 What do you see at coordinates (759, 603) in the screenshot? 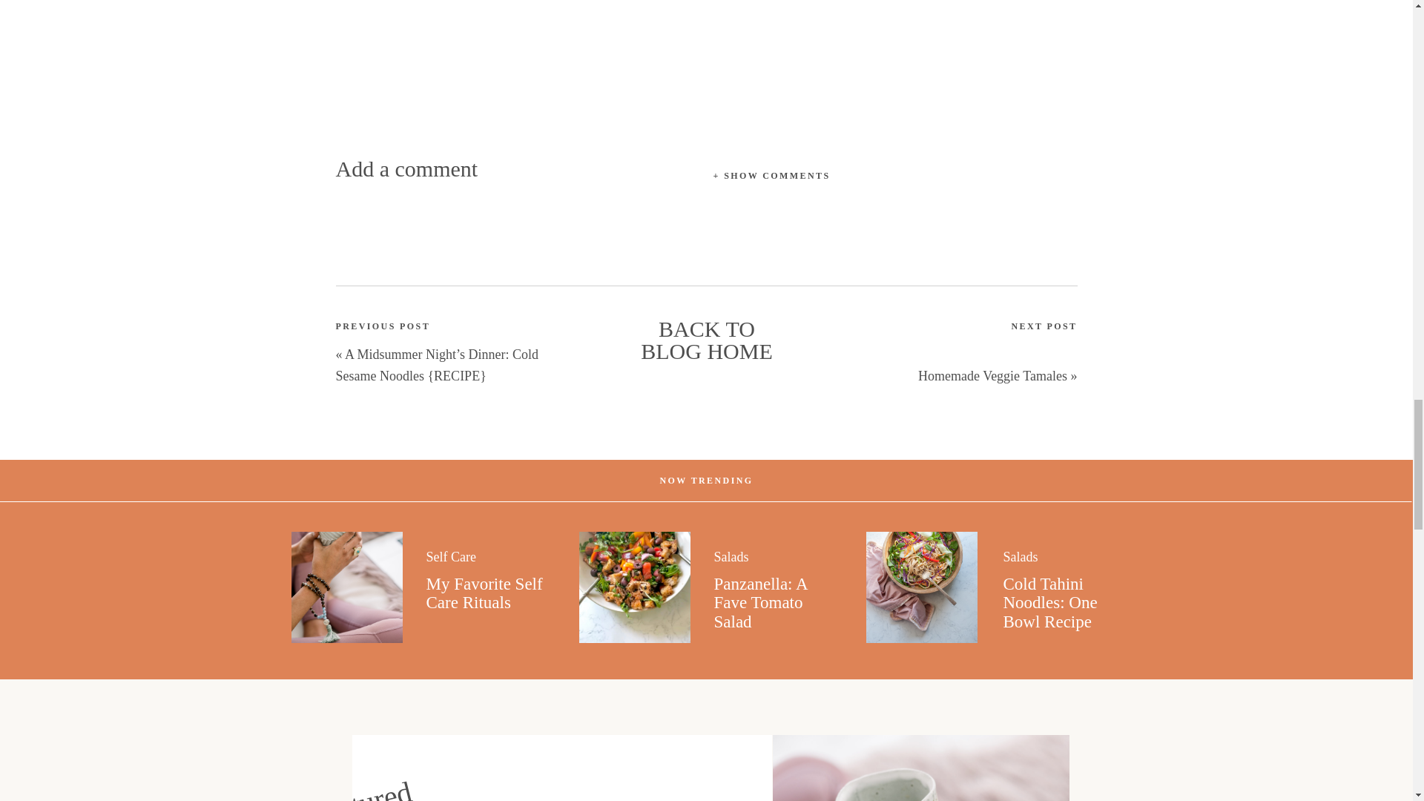
I see `Panzanella: A Fave Tomato Salad` at bounding box center [759, 603].